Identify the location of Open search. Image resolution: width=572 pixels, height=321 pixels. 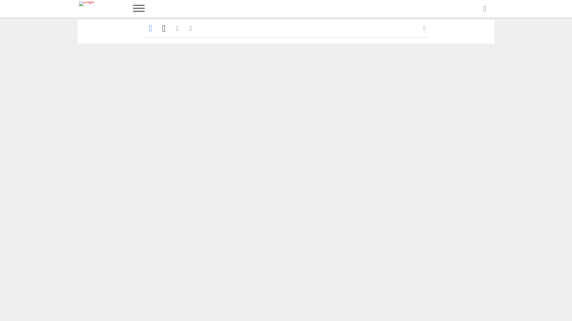
(484, 9).